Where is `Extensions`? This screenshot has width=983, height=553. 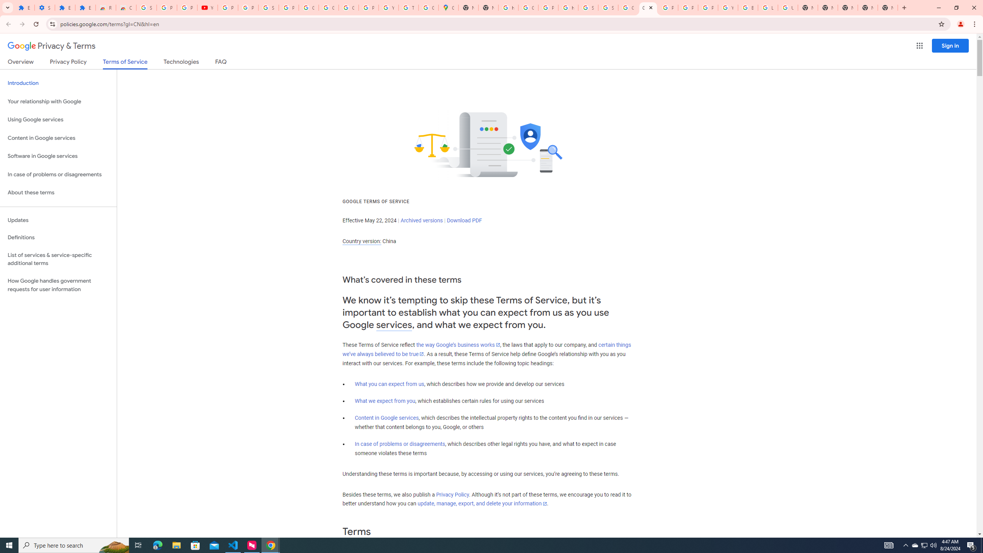 Extensions is located at coordinates (85, 8).